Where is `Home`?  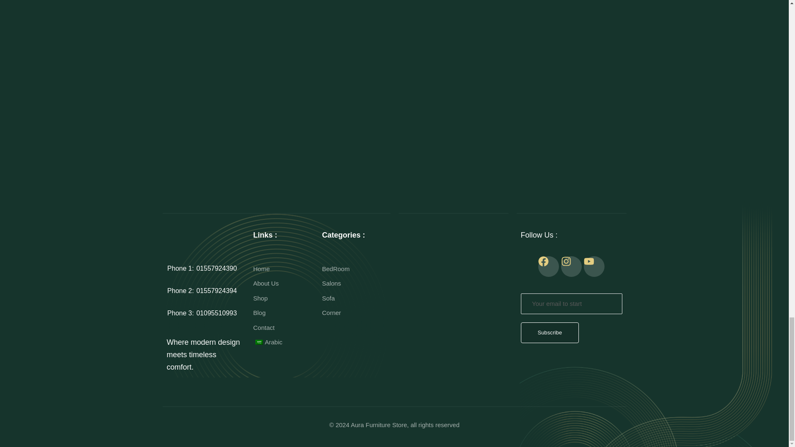
Home is located at coordinates (354, 298).